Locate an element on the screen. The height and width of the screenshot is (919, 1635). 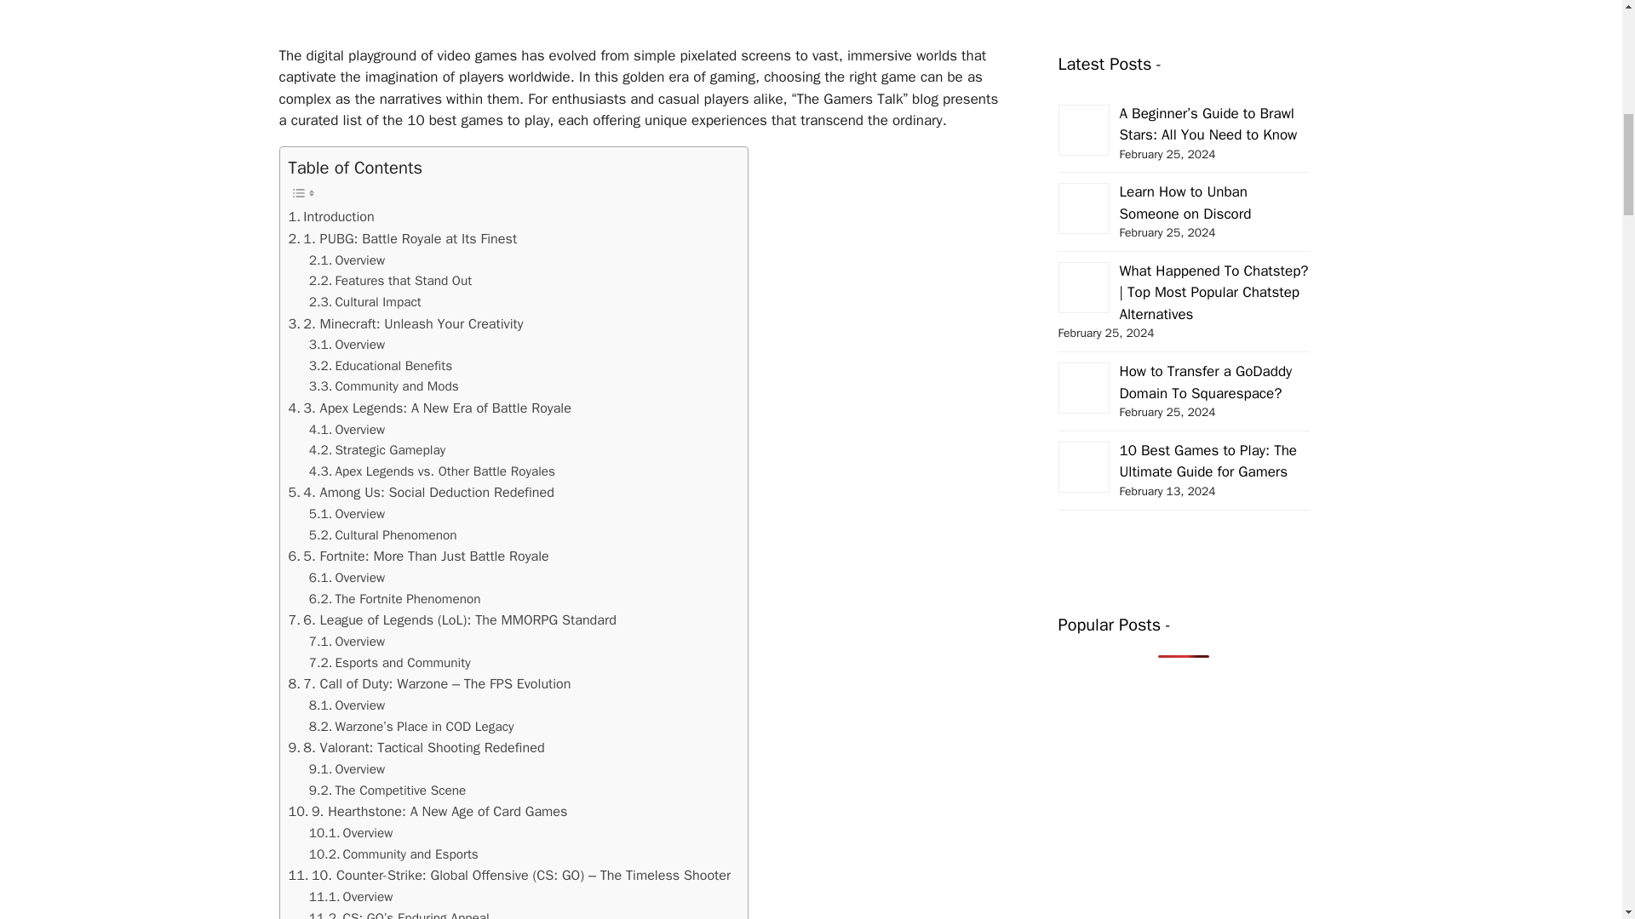
1. PUBG: Battle Royale at Its Finest is located at coordinates (402, 238).